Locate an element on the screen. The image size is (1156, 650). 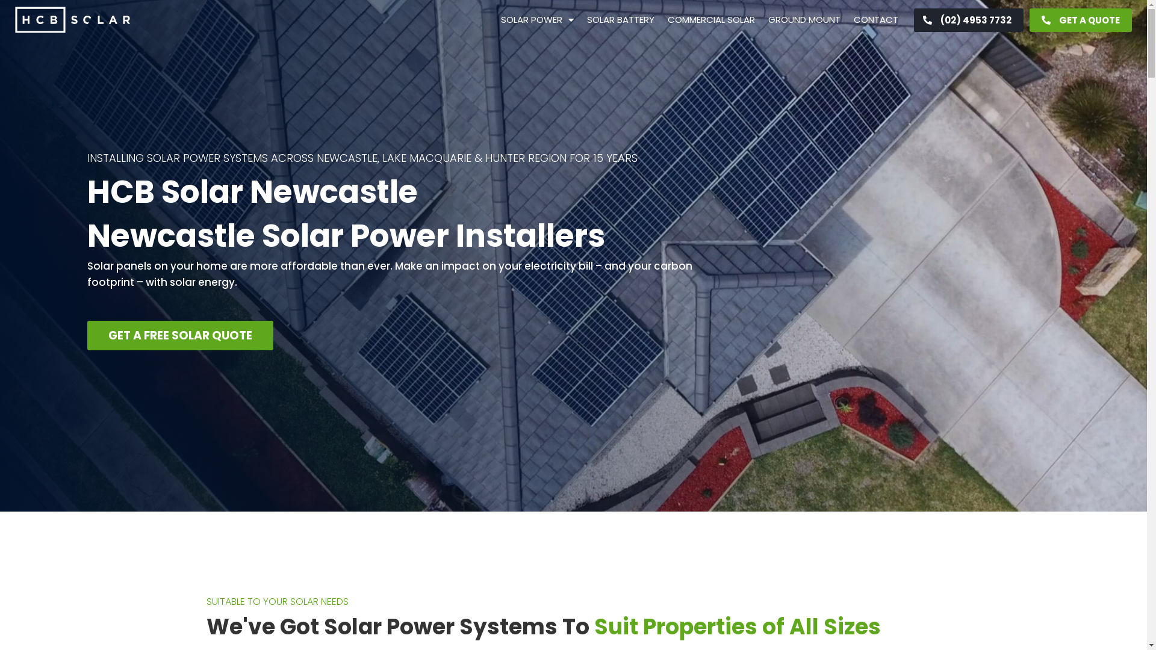
GET A QUOTE is located at coordinates (1081, 20).